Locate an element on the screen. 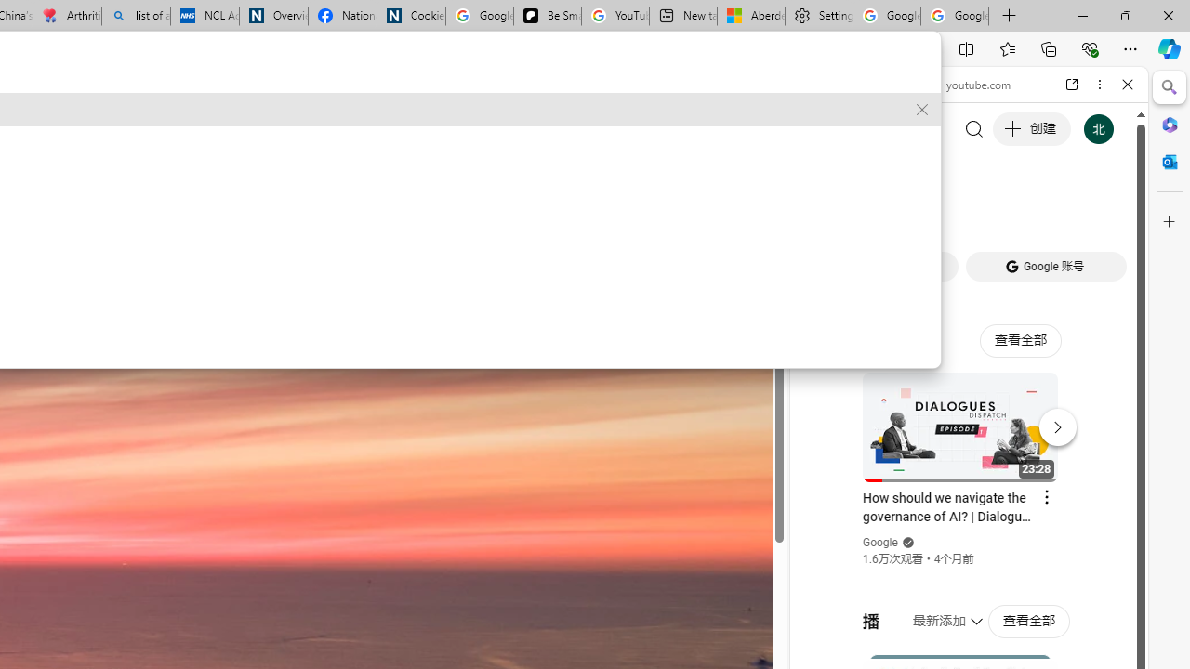 The height and width of the screenshot is (669, 1190). New tab is located at coordinates (682, 17).